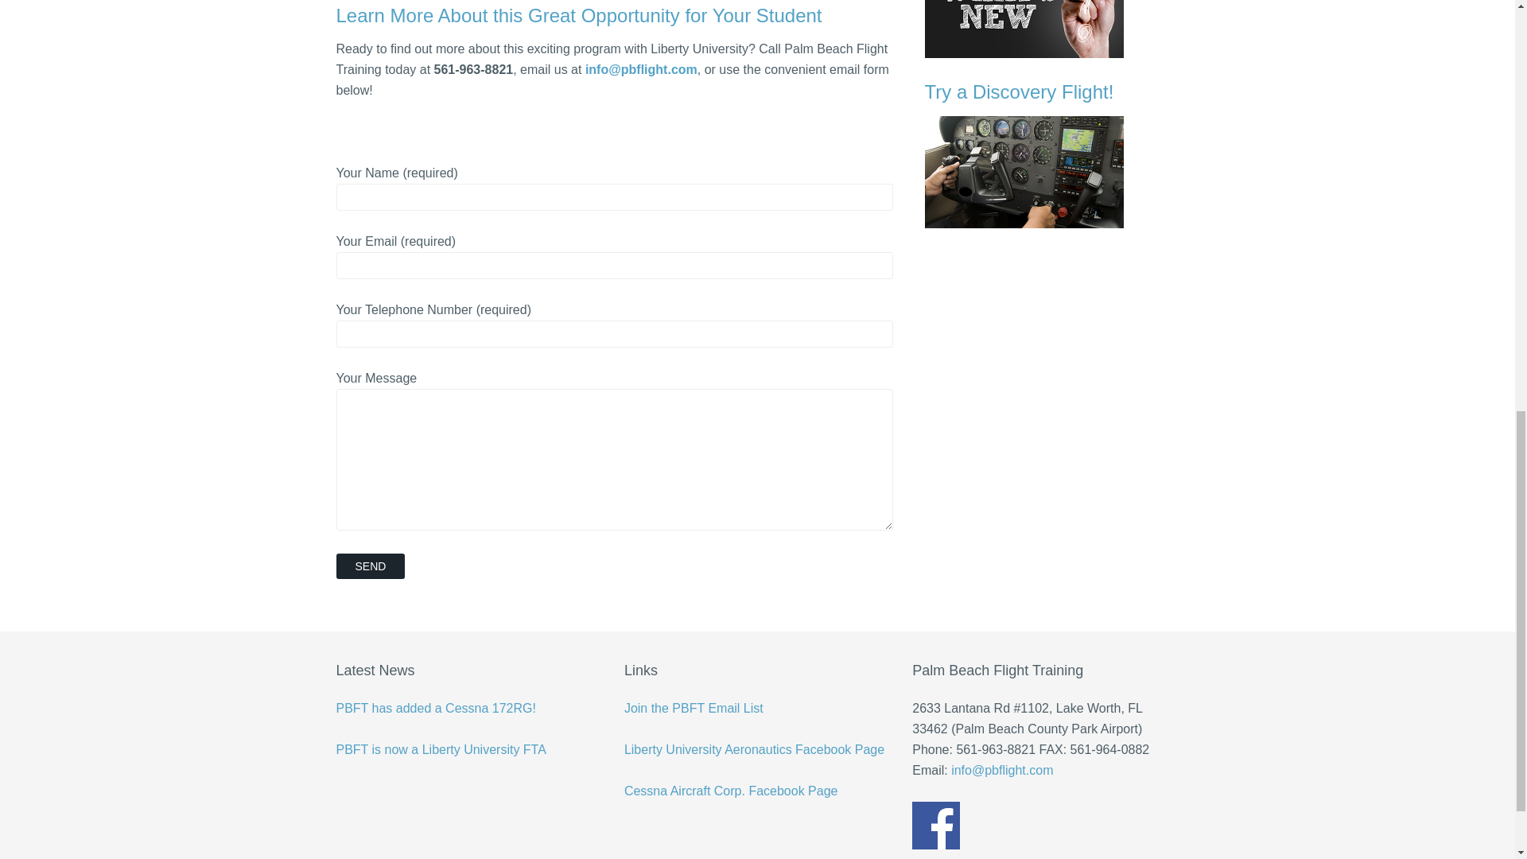 This screenshot has width=1527, height=859. I want to click on PBFT has added a Cessna 172RG!, so click(436, 708).